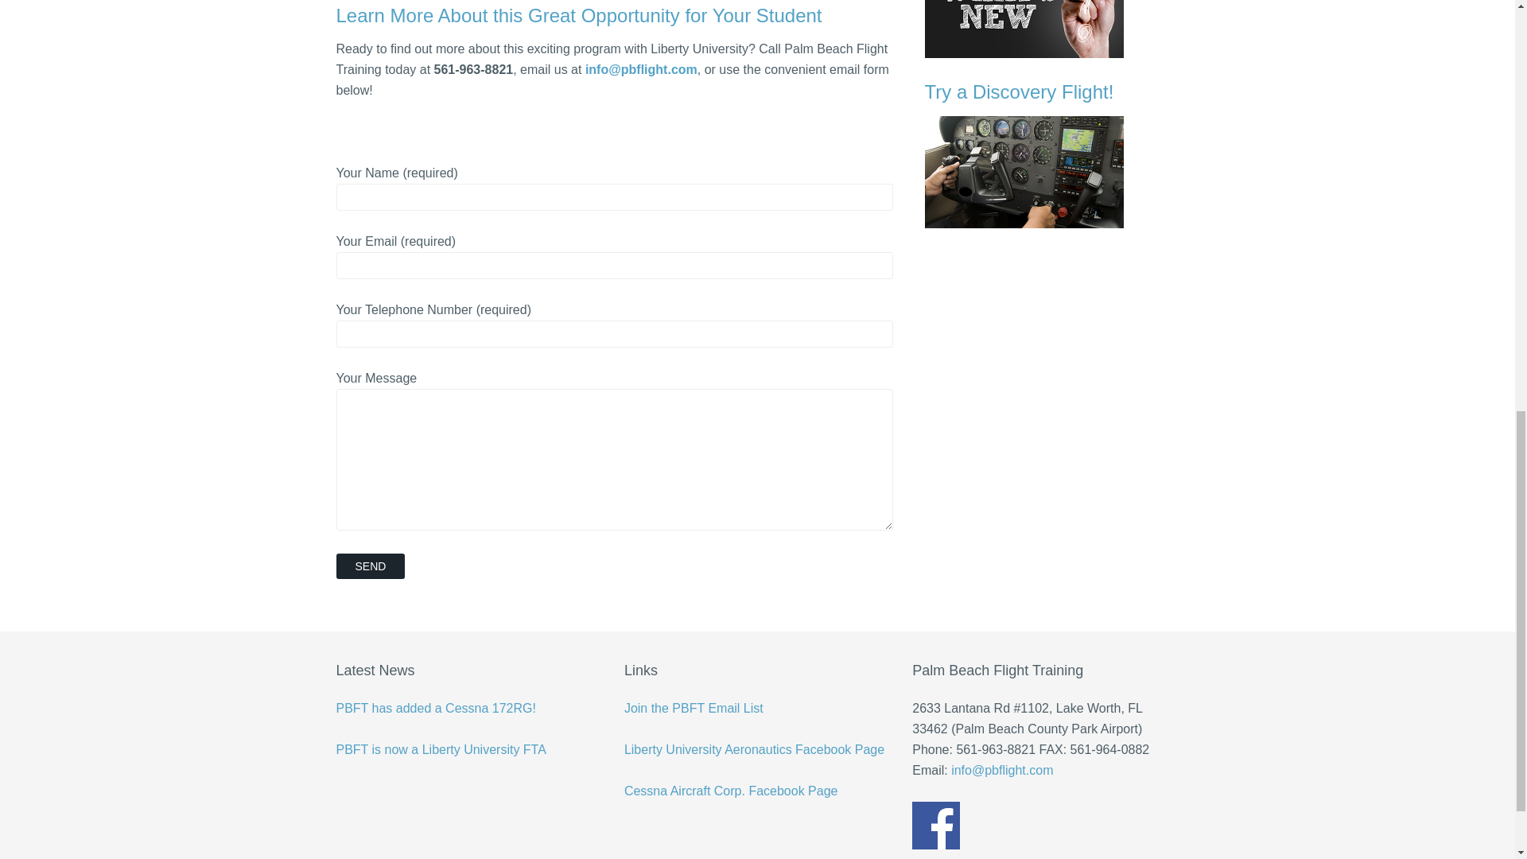 This screenshot has width=1527, height=859. I want to click on PBFT has added a Cessna 172RG!, so click(436, 708).